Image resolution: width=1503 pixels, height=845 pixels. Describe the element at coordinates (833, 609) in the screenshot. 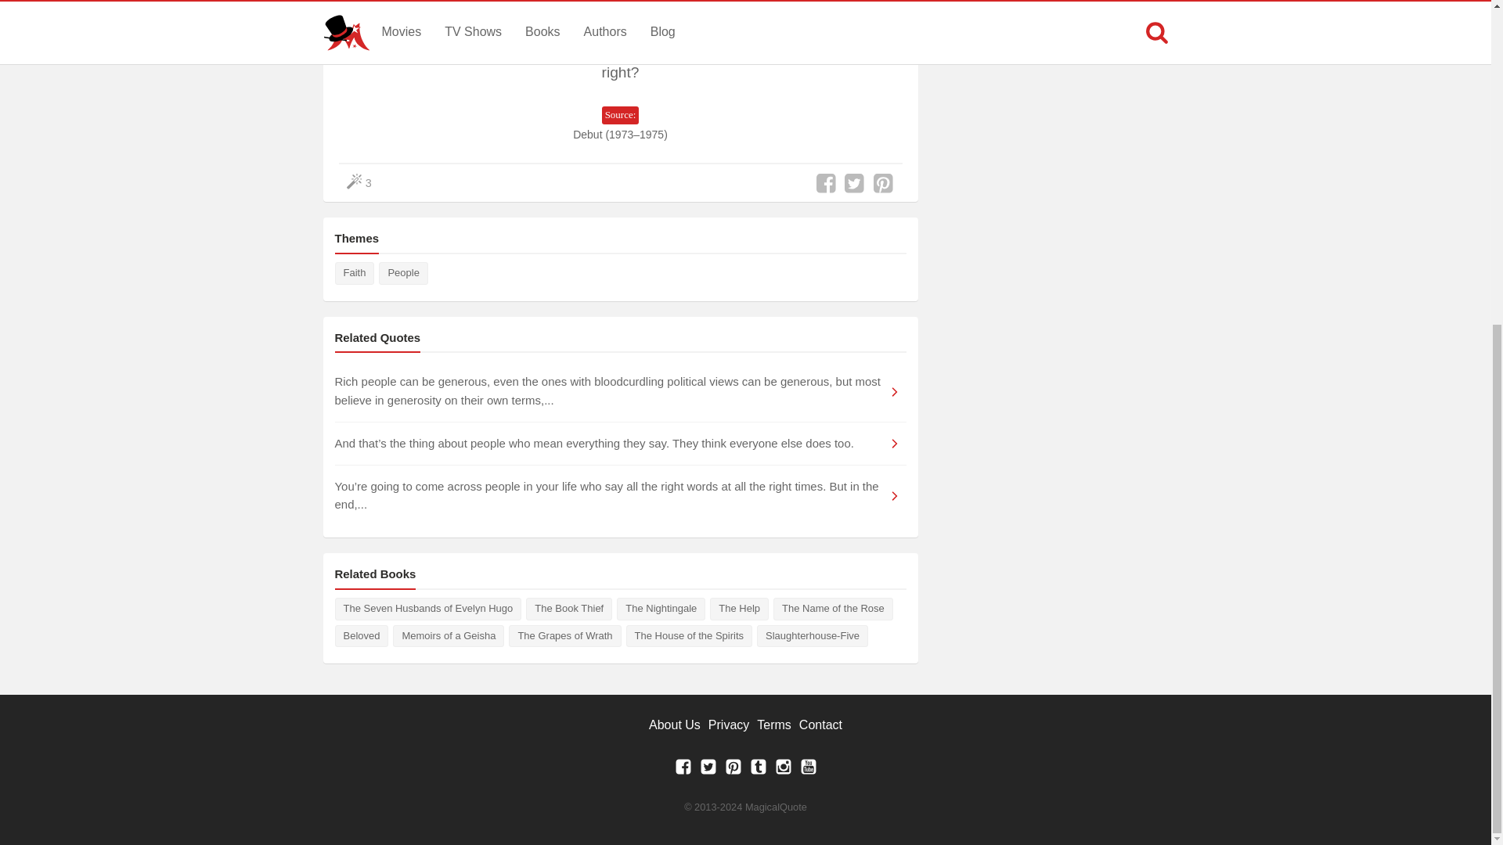

I see `The Name of the Rose` at that location.